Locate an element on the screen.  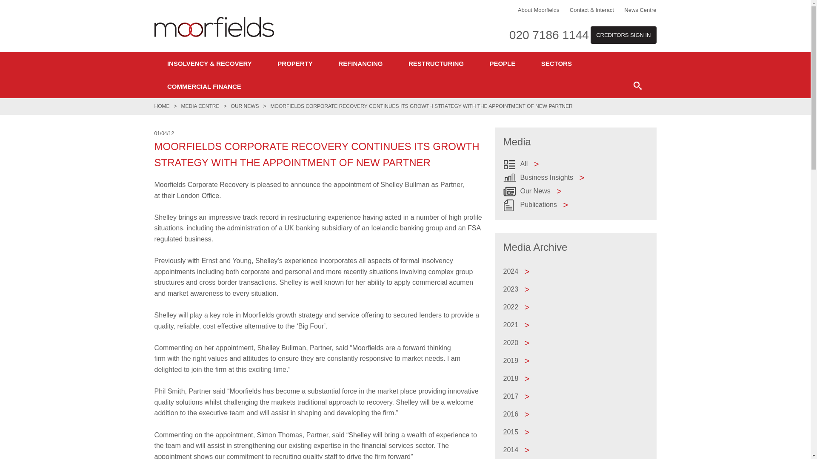
SECTORS is located at coordinates (556, 64).